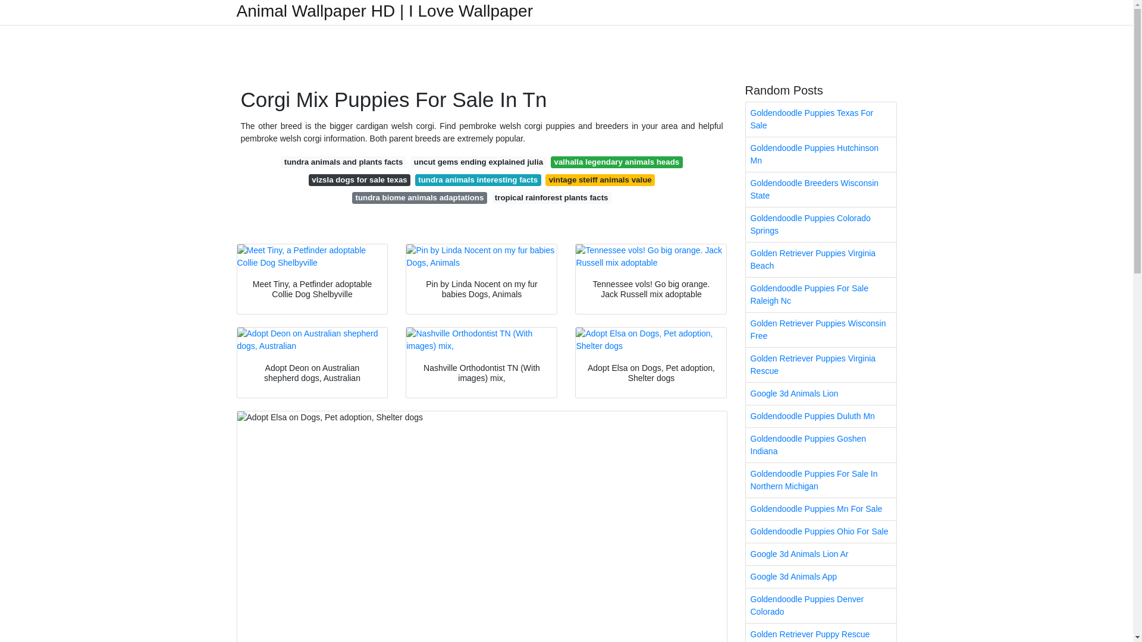  What do you see at coordinates (478, 180) in the screenshot?
I see `tundra animals interesting facts` at bounding box center [478, 180].